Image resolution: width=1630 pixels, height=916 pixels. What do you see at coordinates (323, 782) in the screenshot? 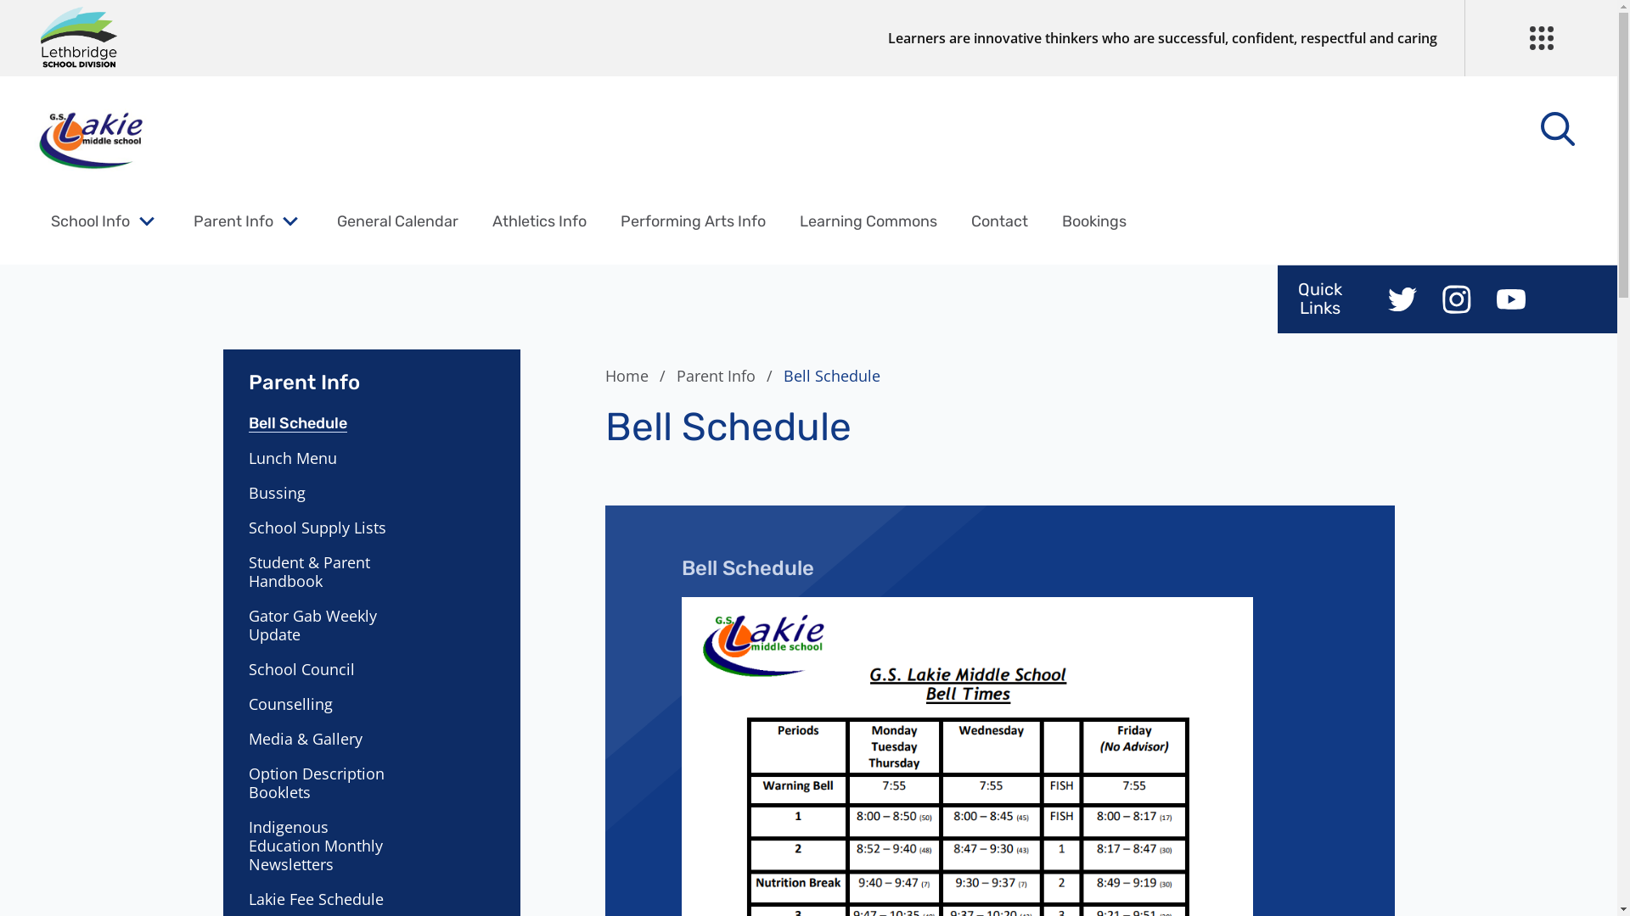
I see `Option Description Booklets` at bounding box center [323, 782].